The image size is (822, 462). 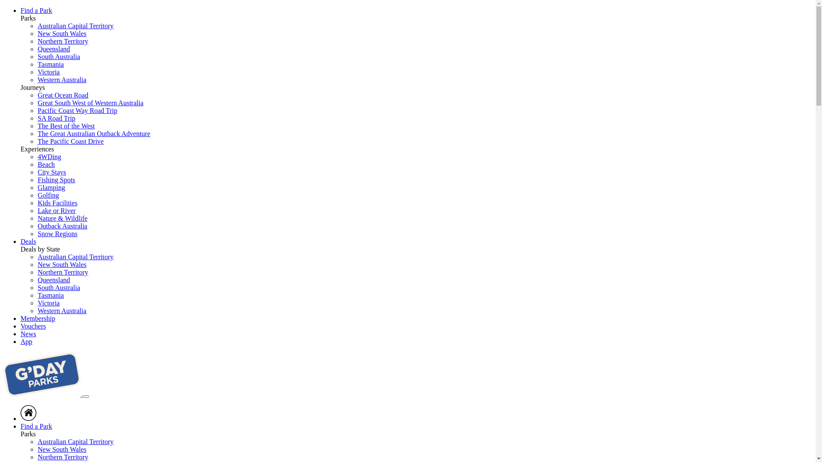 I want to click on Pacific Coast Way Road Trip, so click(x=77, y=110).